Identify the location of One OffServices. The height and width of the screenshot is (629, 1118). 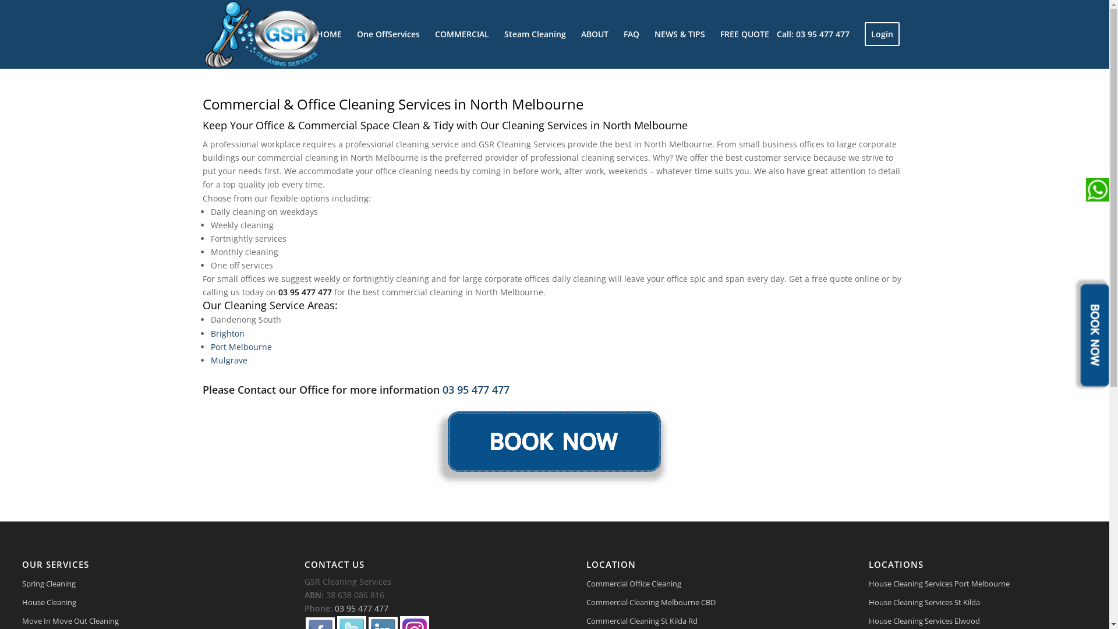
(388, 34).